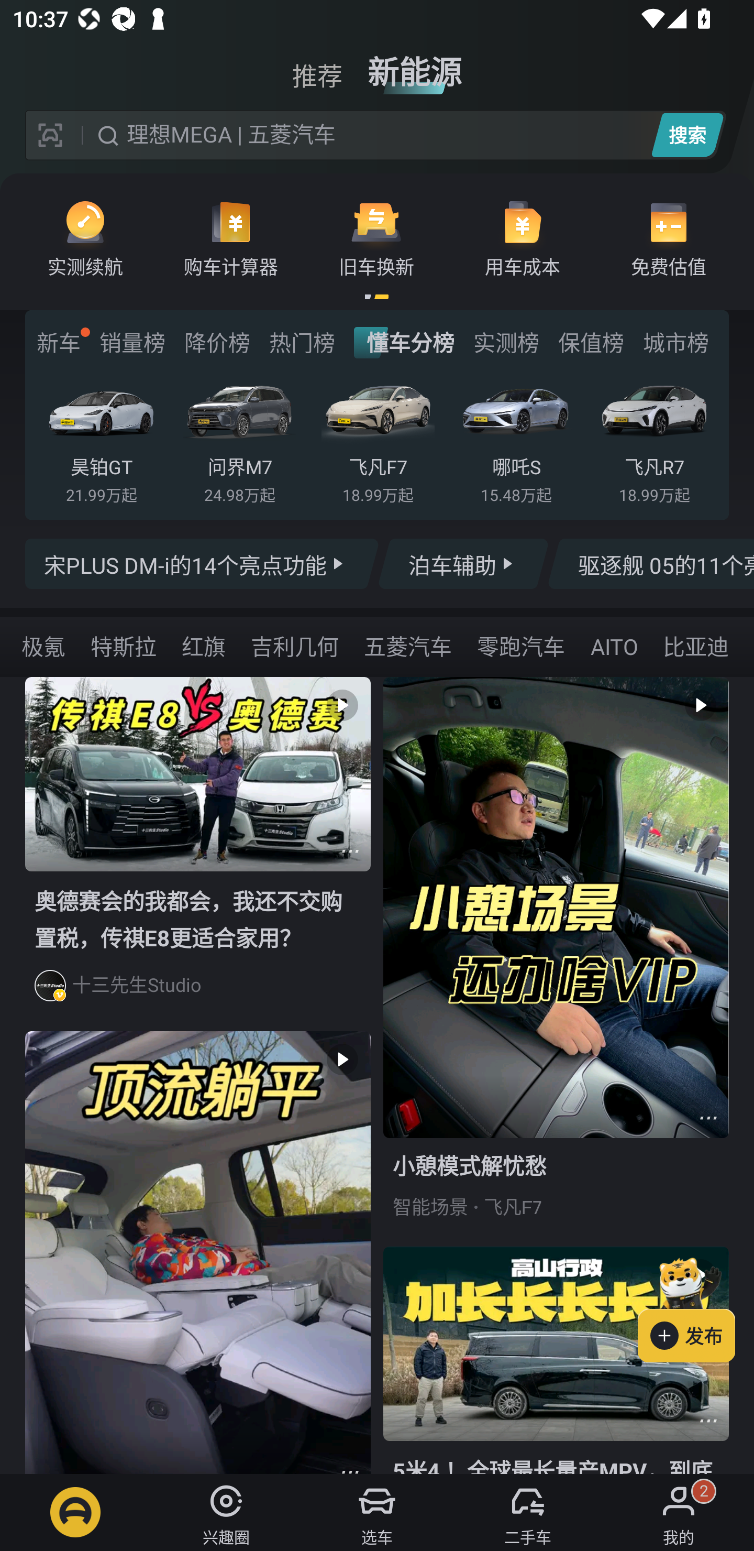 This screenshot has height=1551, width=754. Describe the element at coordinates (378, 438) in the screenshot. I see `飞凡F7 18.99万起` at that location.